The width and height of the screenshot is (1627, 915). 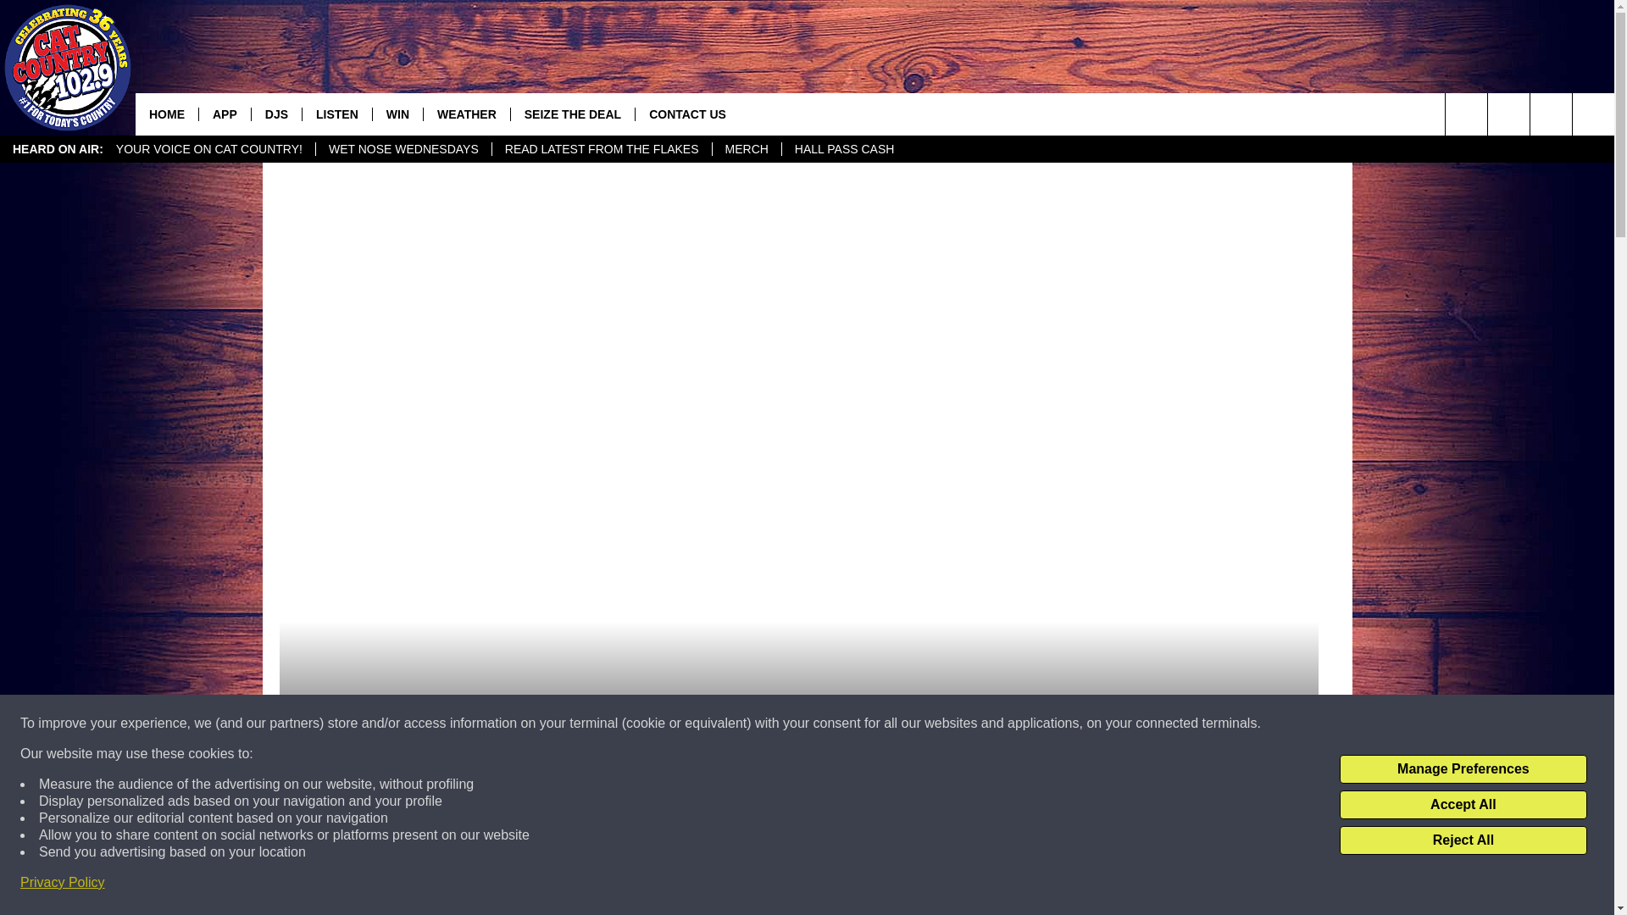 I want to click on LISTEN, so click(x=336, y=114).